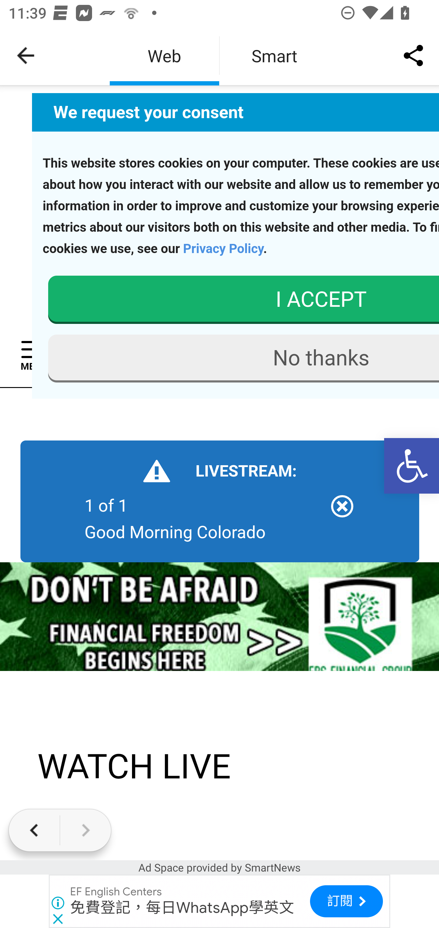 The width and height of the screenshot is (439, 928). What do you see at coordinates (243, 300) in the screenshot?
I see `I ACCEPT` at bounding box center [243, 300].